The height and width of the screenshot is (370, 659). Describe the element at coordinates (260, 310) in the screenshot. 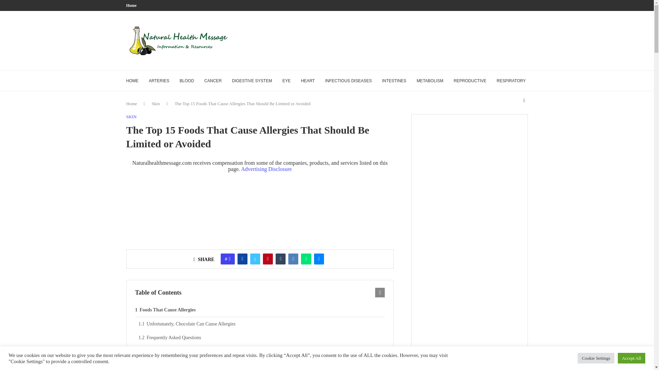

I see `Foods That Cause Allergies` at that location.